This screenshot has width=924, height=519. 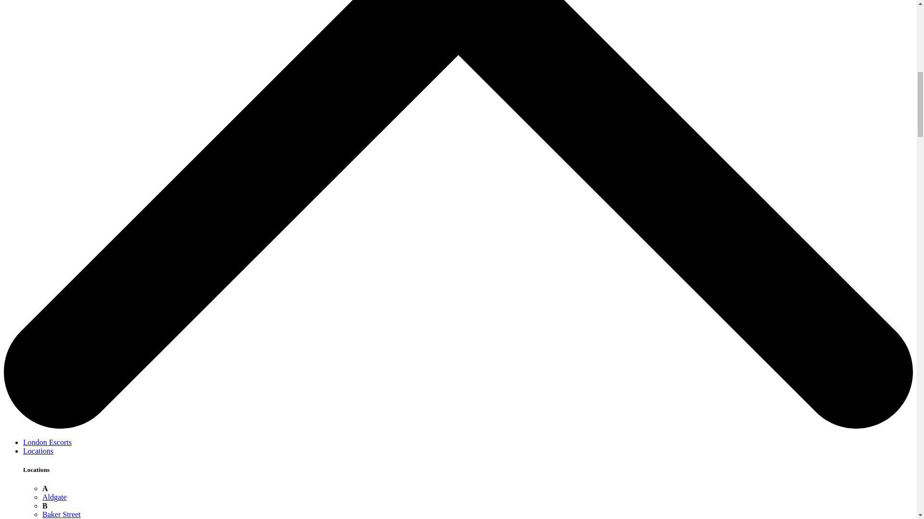 What do you see at coordinates (38, 451) in the screenshot?
I see `Locations` at bounding box center [38, 451].